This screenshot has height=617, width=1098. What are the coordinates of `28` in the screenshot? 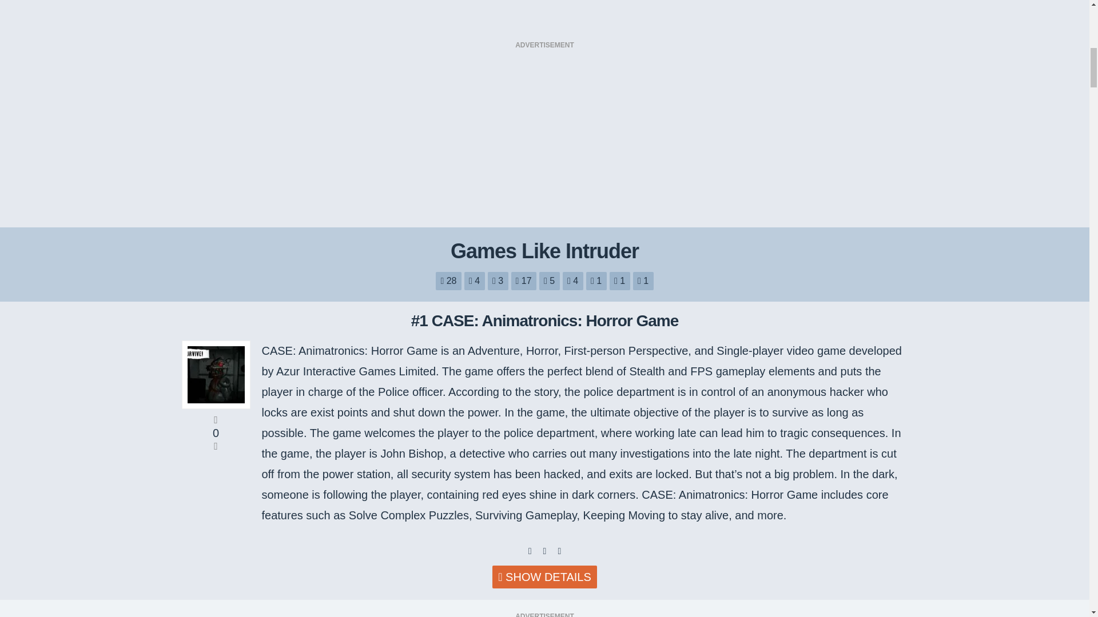 It's located at (448, 281).